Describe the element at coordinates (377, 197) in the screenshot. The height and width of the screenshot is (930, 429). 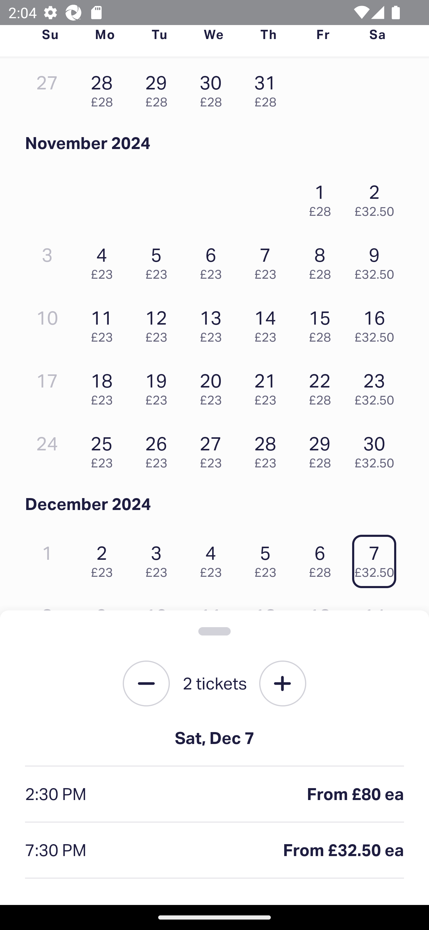
I see `2 £32.50` at that location.